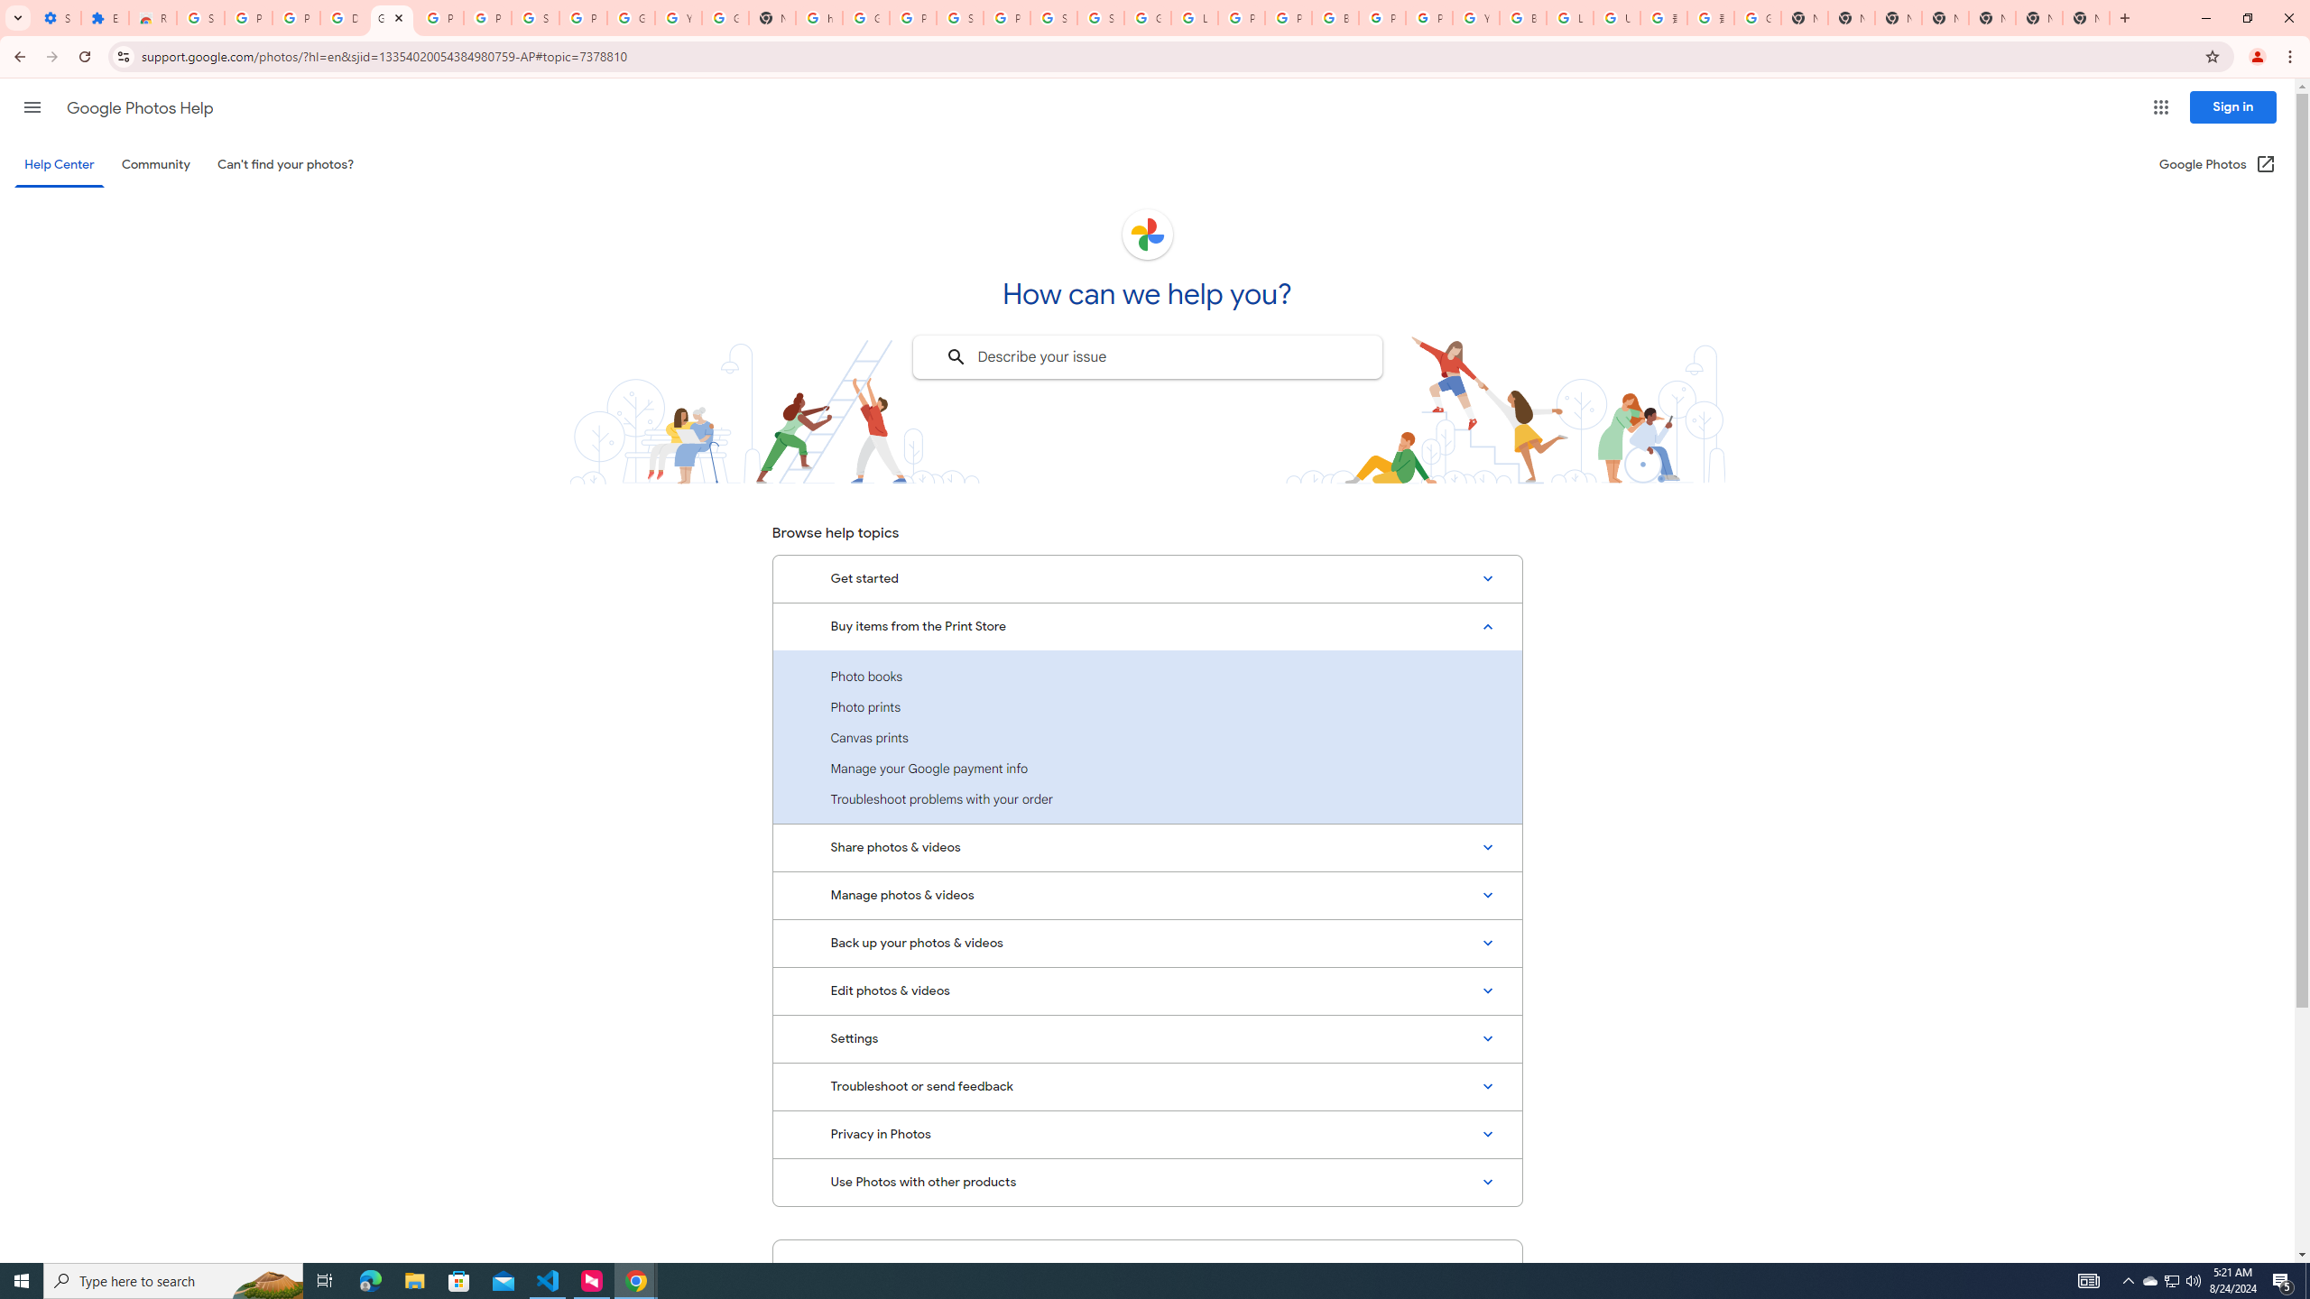  What do you see at coordinates (58, 18) in the screenshot?
I see `Settings - On startup` at bounding box center [58, 18].